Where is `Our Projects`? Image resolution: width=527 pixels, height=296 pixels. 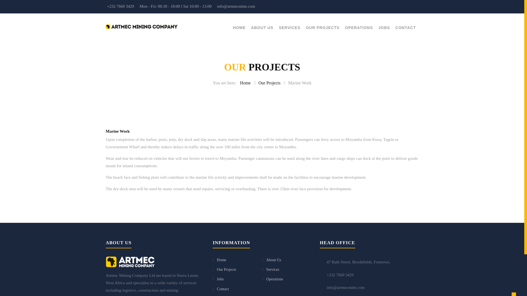 Our Projects is located at coordinates (226, 270).